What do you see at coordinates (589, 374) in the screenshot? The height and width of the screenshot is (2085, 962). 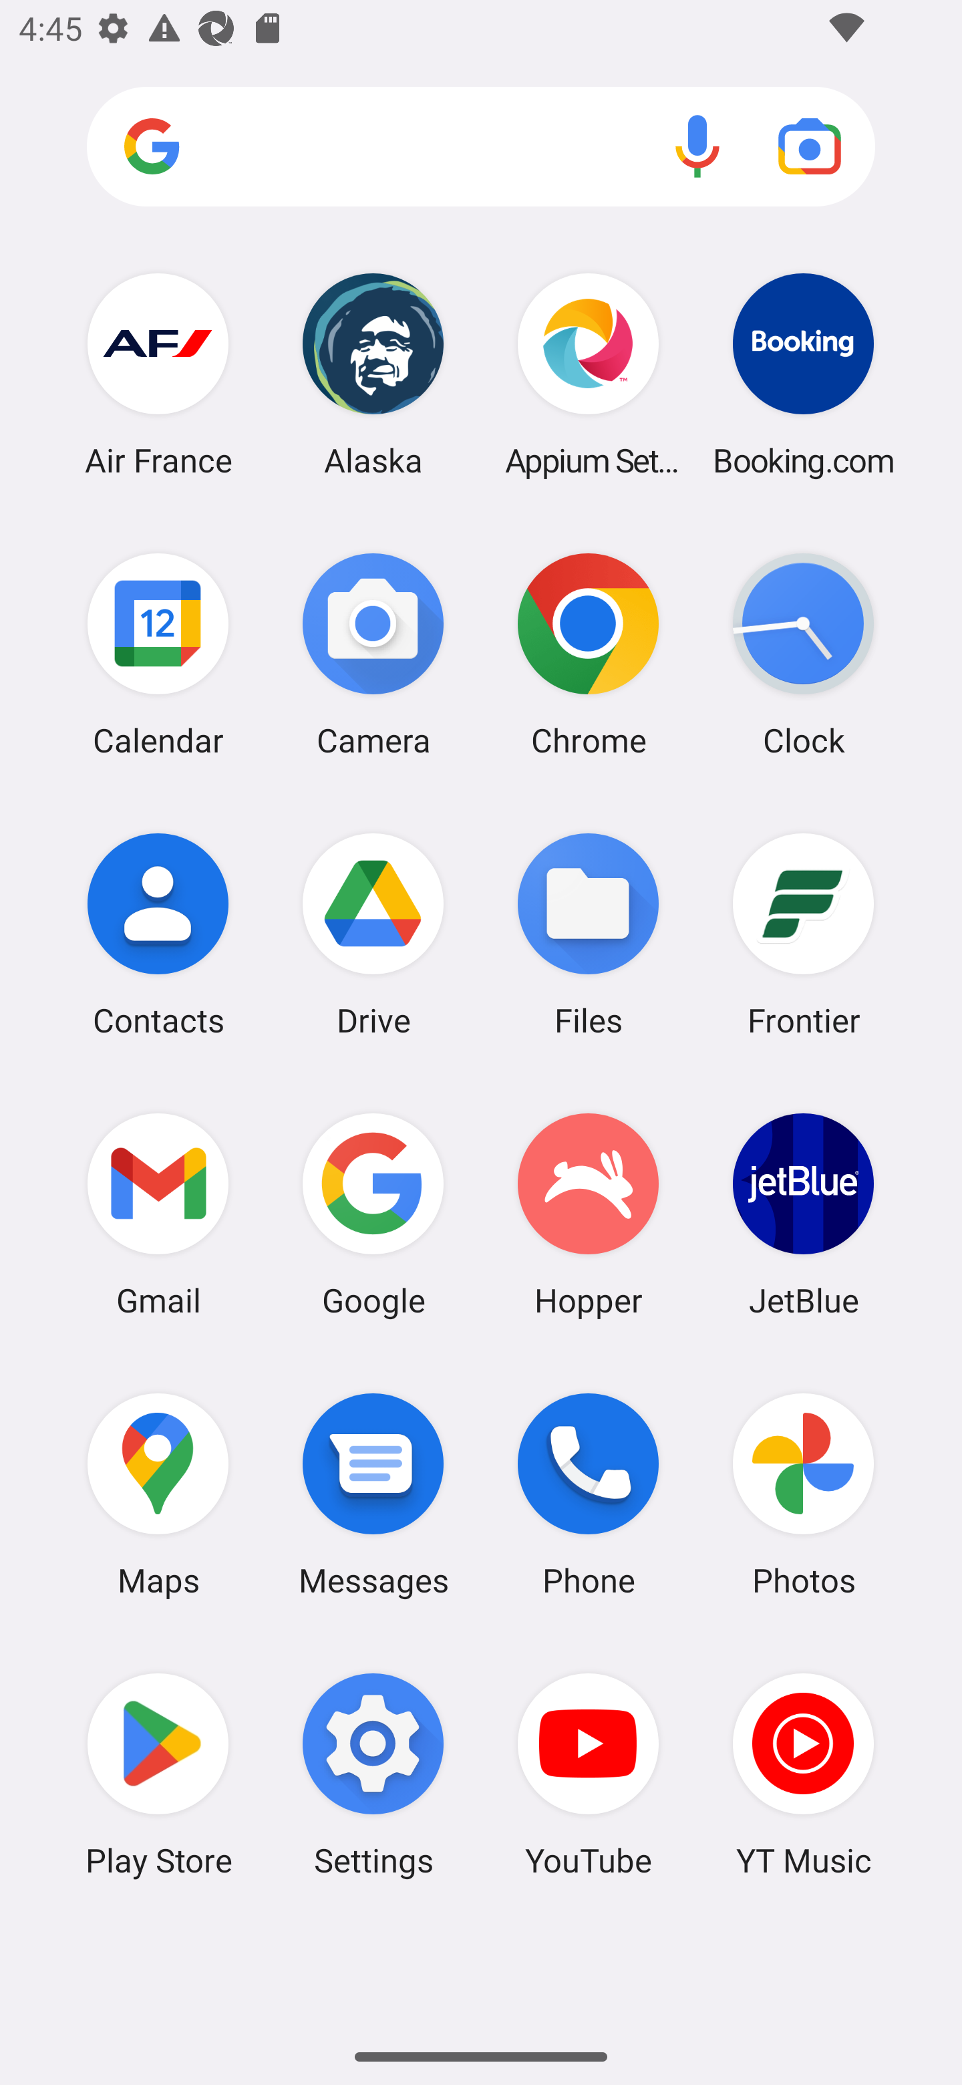 I see `Appium Settings` at bounding box center [589, 374].